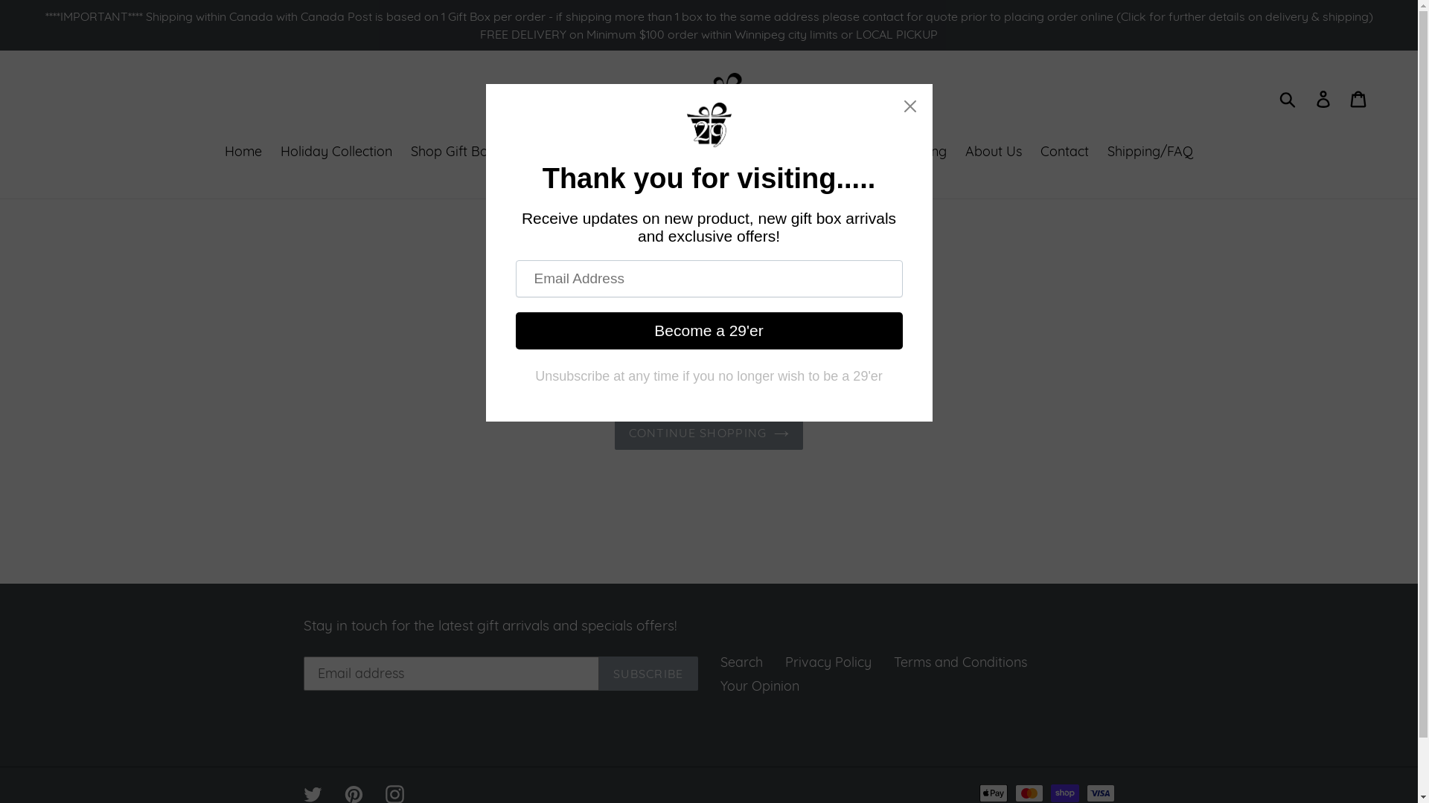 This screenshot has height=803, width=1429. I want to click on Log in, so click(1325, 98).